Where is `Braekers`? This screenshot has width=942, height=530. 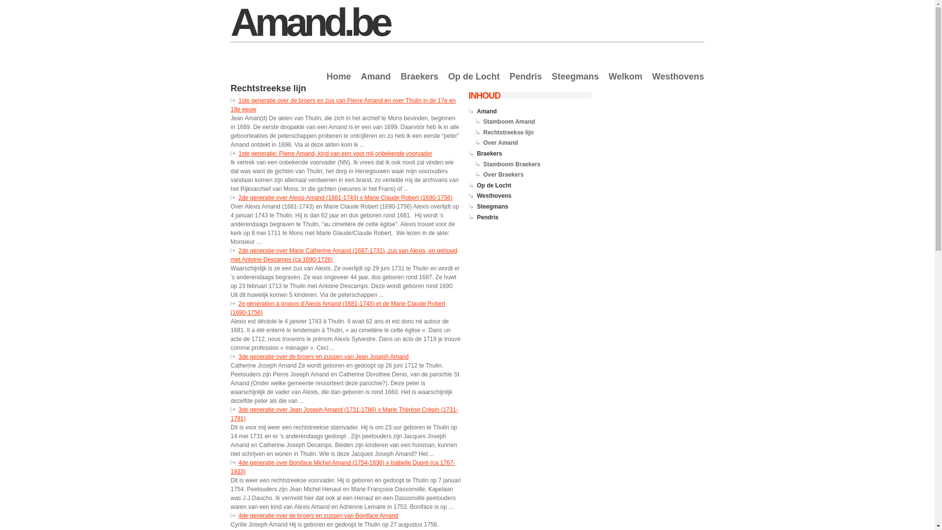
Braekers is located at coordinates (419, 82).